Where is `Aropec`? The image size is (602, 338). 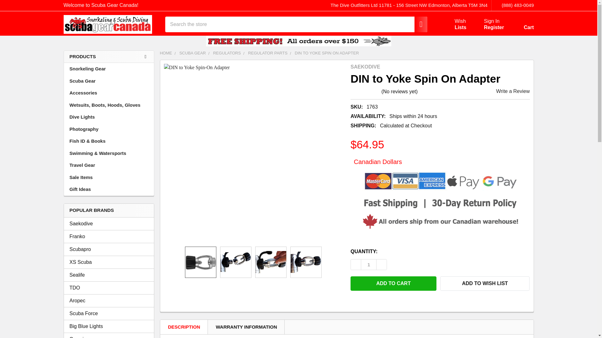 Aropec is located at coordinates (109, 300).